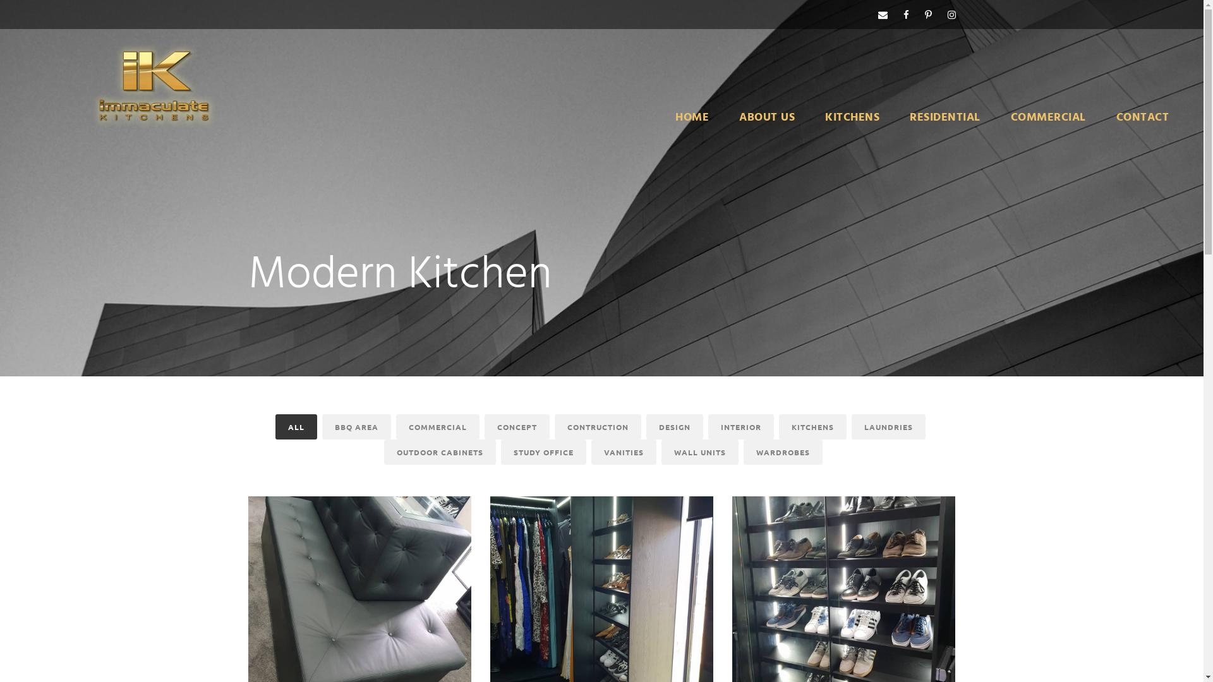 The width and height of the screenshot is (1213, 682). Describe the element at coordinates (115, 84) in the screenshot. I see `immaculate-kitchens-gold-coast` at that location.